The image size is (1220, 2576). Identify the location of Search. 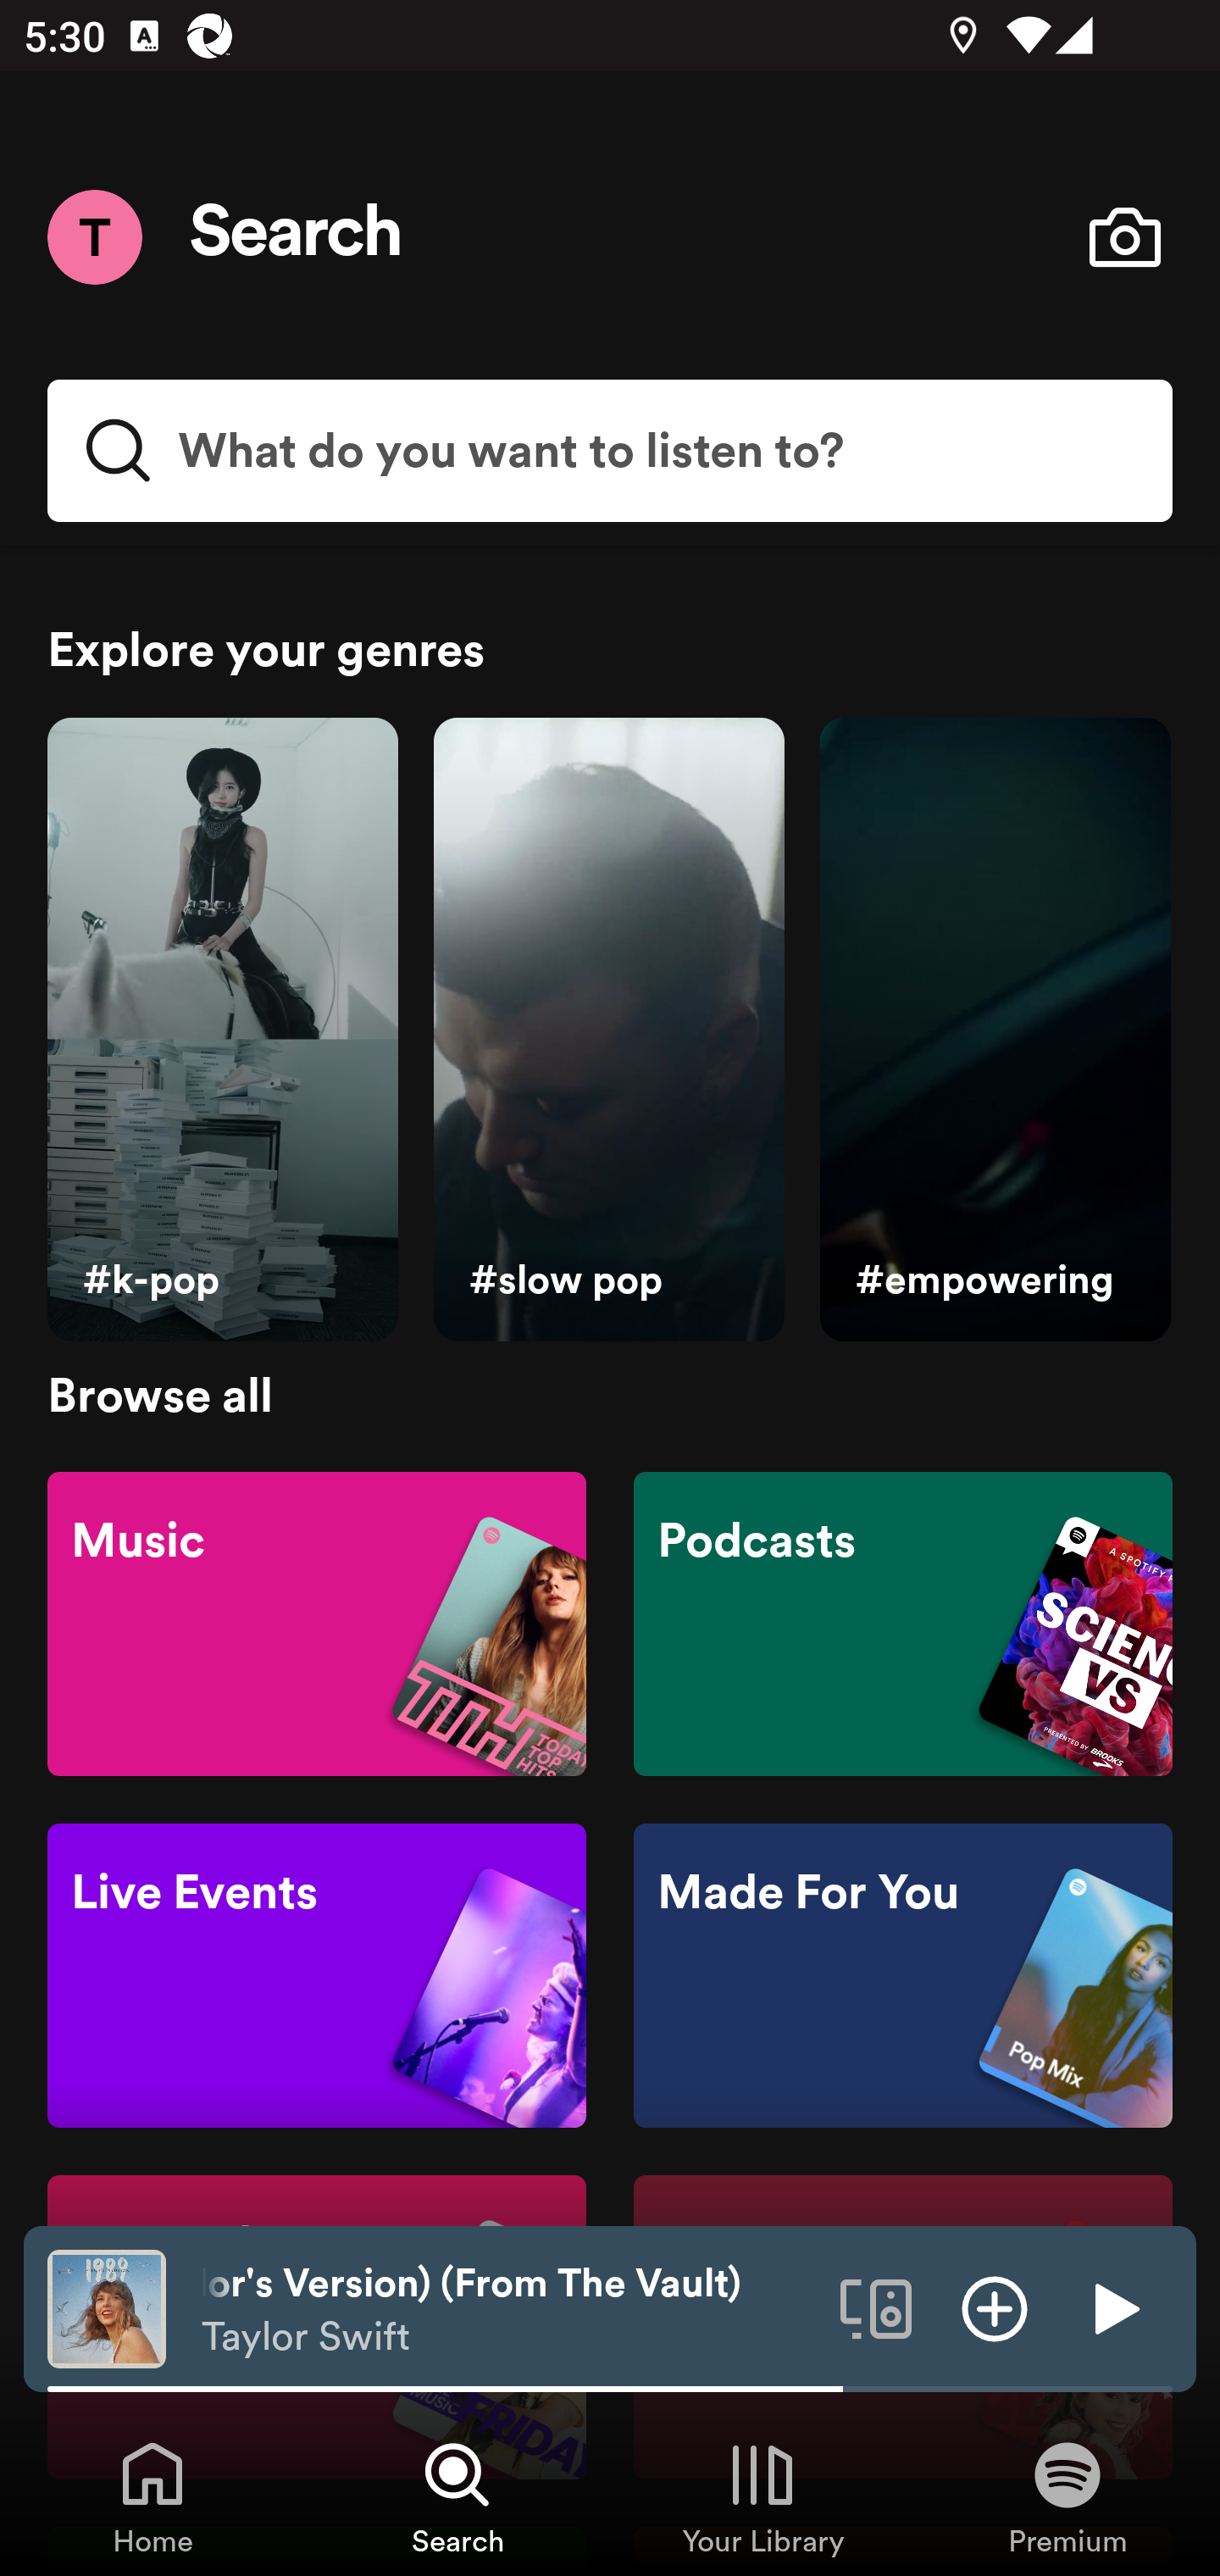
(297, 237).